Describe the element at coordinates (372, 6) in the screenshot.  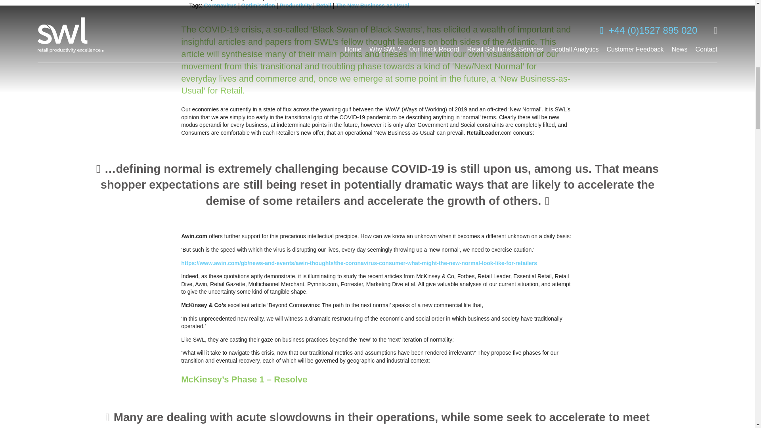
I see `The New Business as Usual` at that location.